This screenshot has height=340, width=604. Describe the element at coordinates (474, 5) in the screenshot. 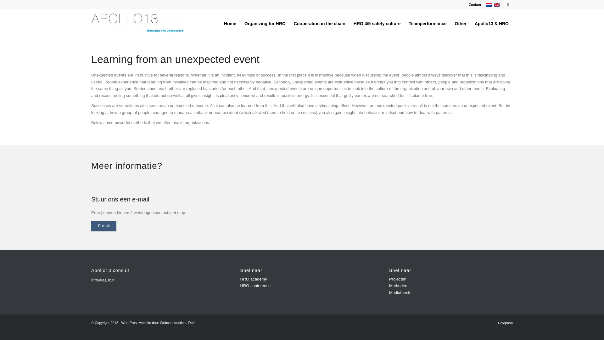

I see `Zoeken` at that location.